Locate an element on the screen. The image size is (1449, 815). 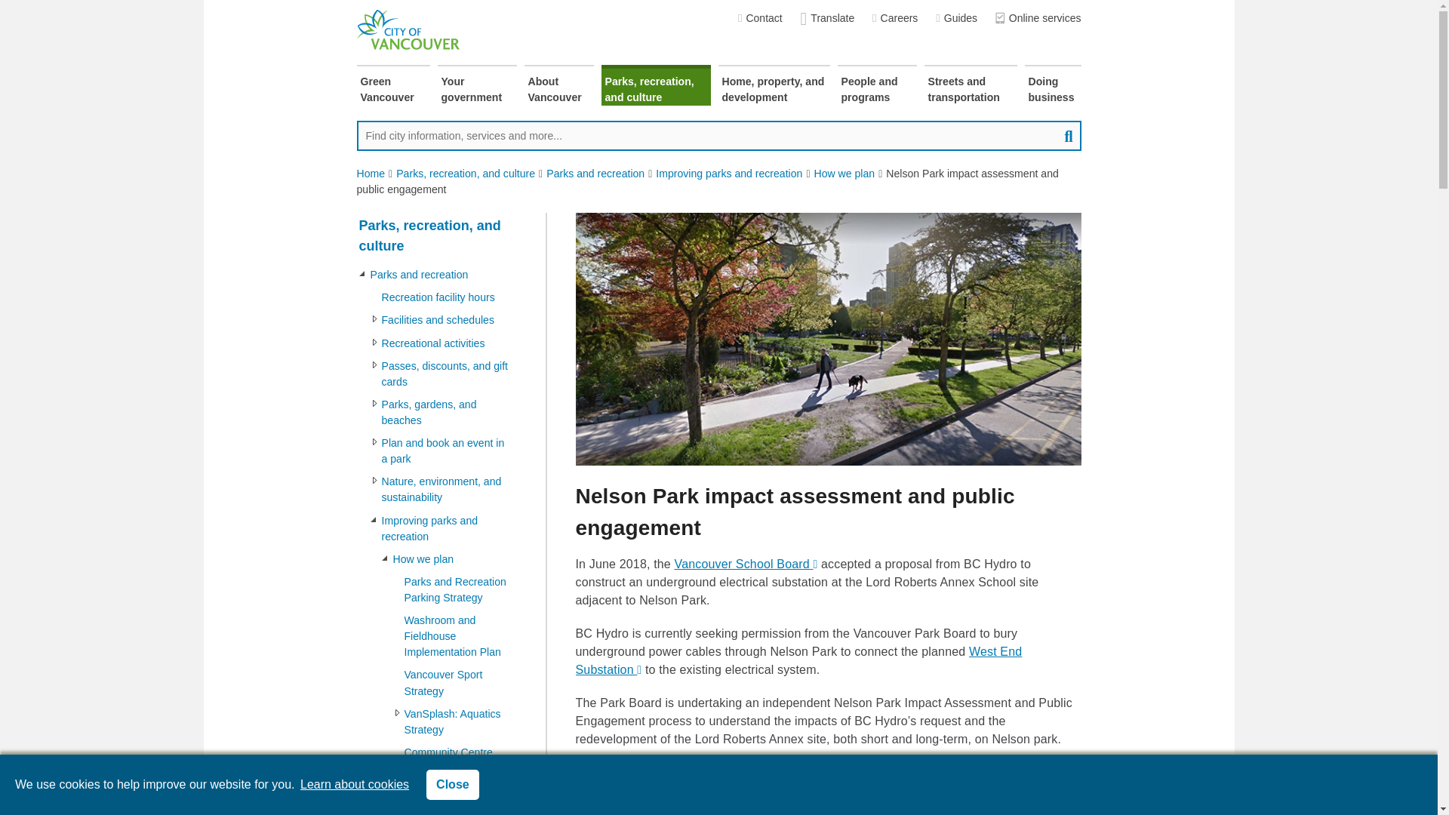
About Vancouver is located at coordinates (558, 85).